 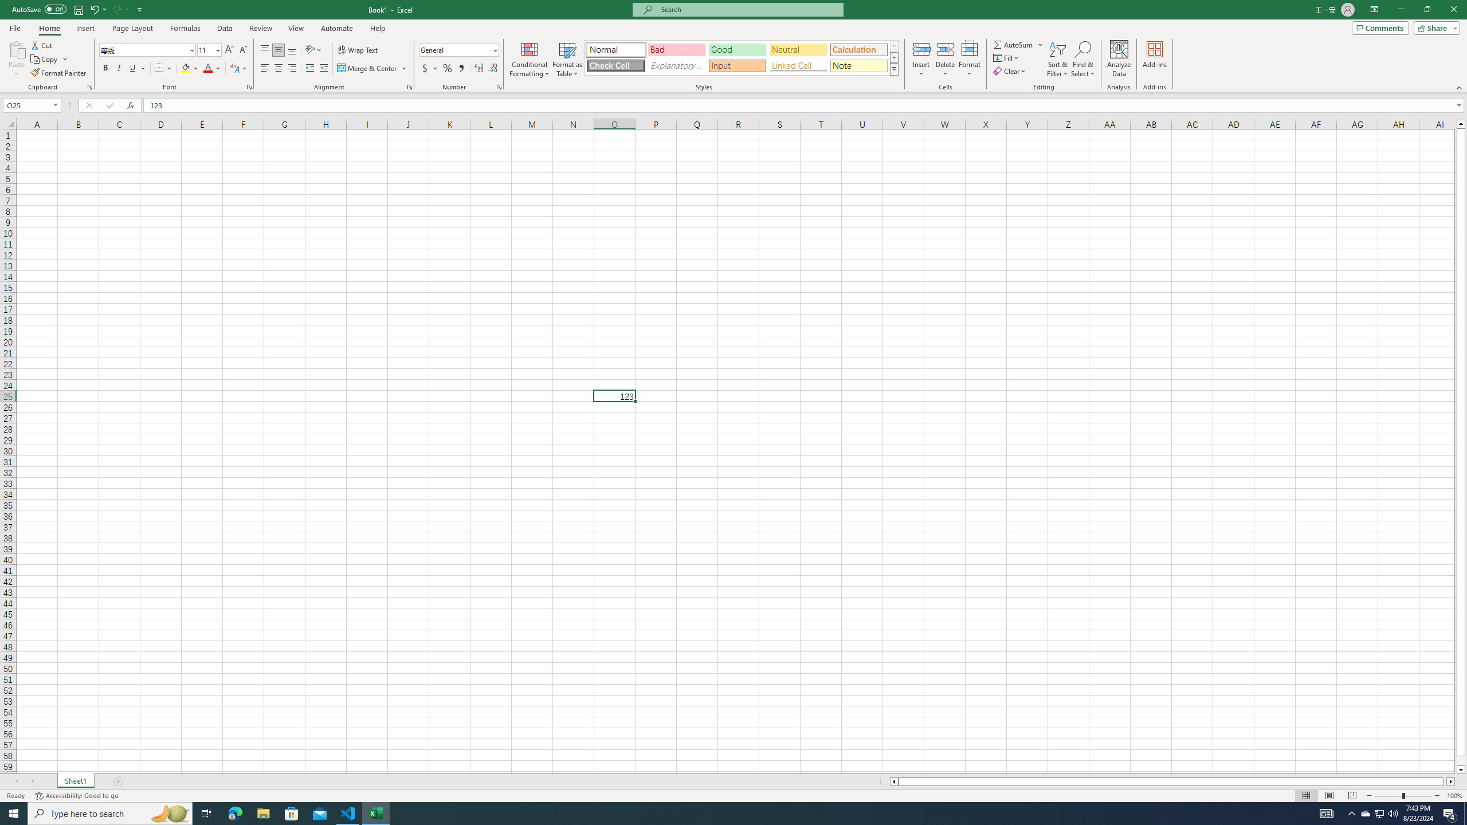 I want to click on Bold, so click(x=105, y=69).